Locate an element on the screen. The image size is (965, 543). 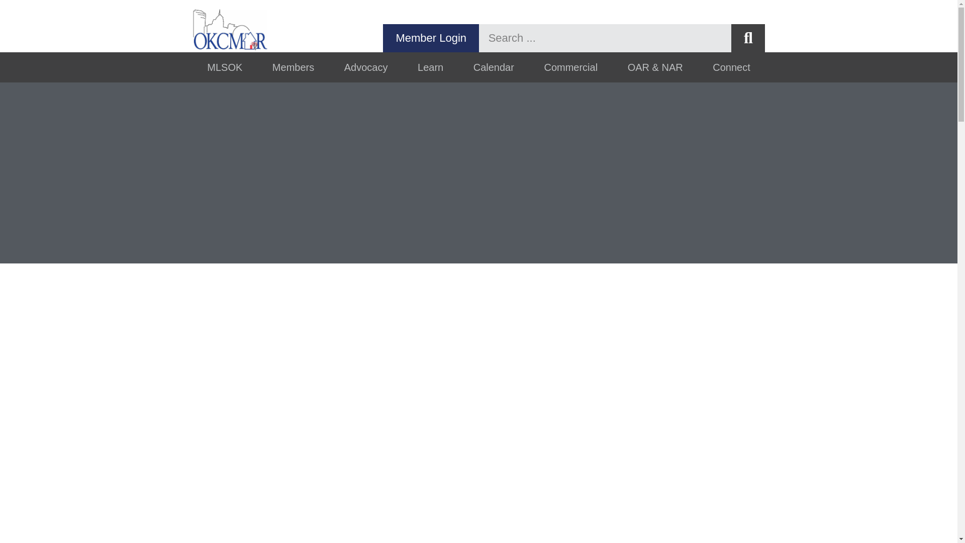
Learn is located at coordinates (430, 67).